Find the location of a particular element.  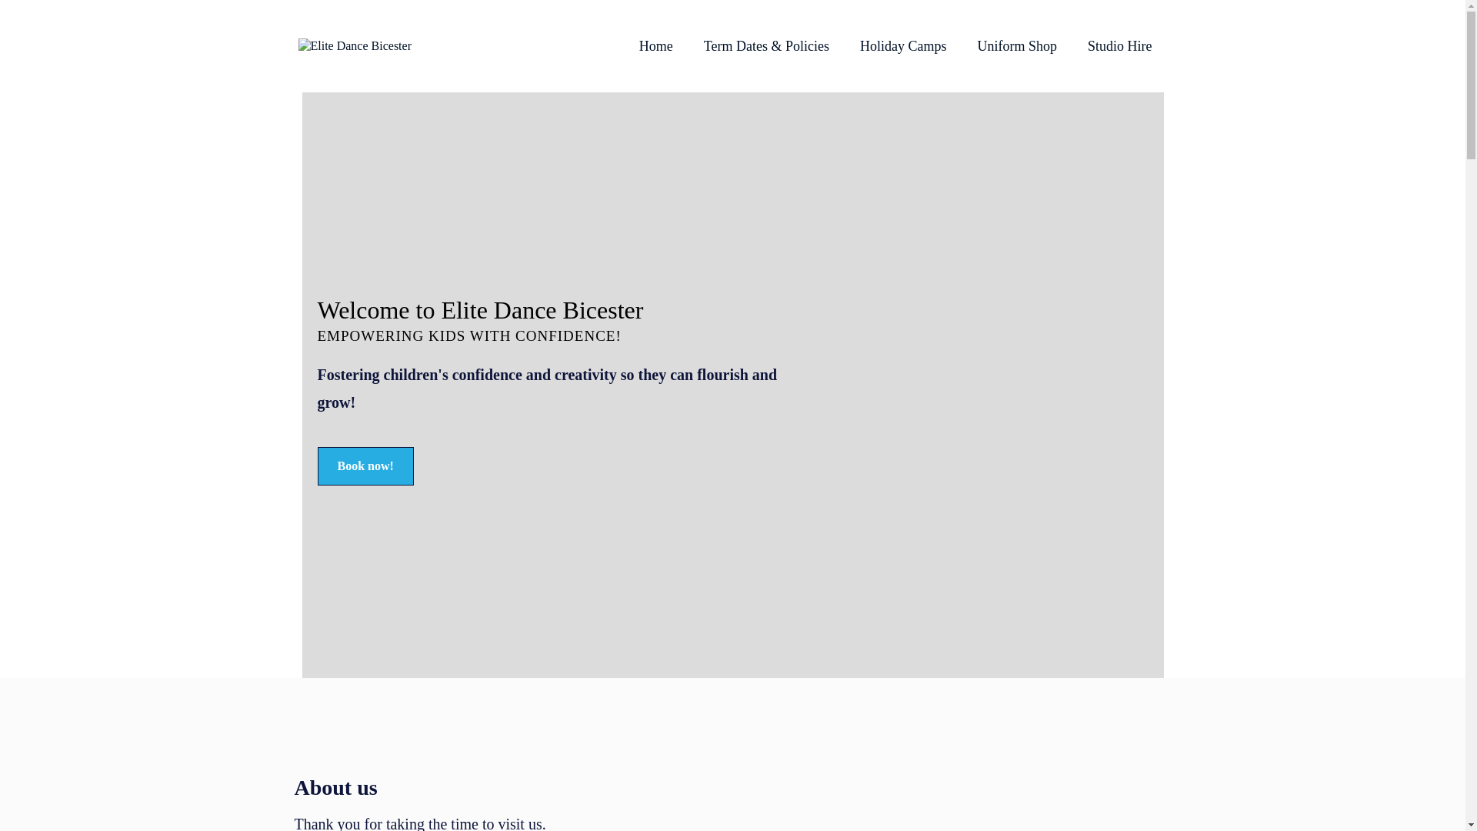

Home is located at coordinates (655, 46).